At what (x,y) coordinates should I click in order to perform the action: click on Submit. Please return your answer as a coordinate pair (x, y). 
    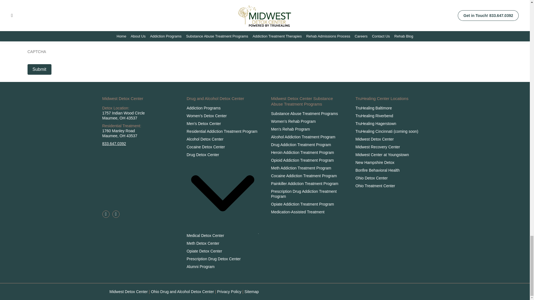
    Looking at the image, I should click on (39, 69).